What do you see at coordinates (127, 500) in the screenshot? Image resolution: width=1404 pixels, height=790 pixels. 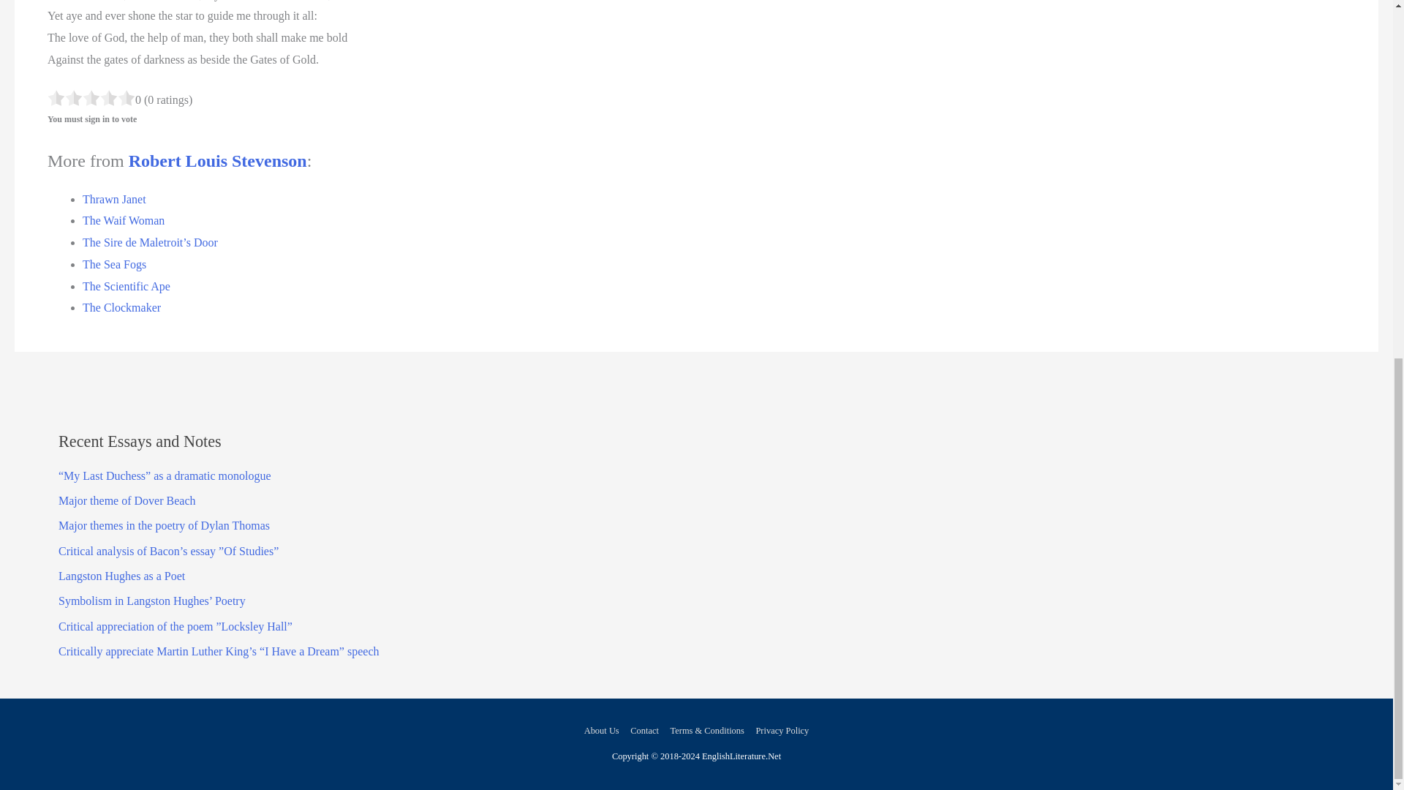 I see `Major theme of Dover Beach` at bounding box center [127, 500].